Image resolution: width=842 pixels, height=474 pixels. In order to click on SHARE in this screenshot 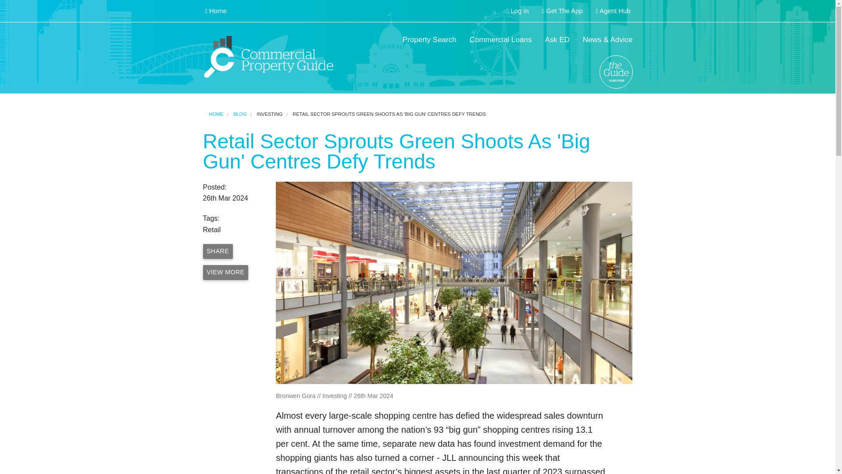, I will do `click(218, 251)`.